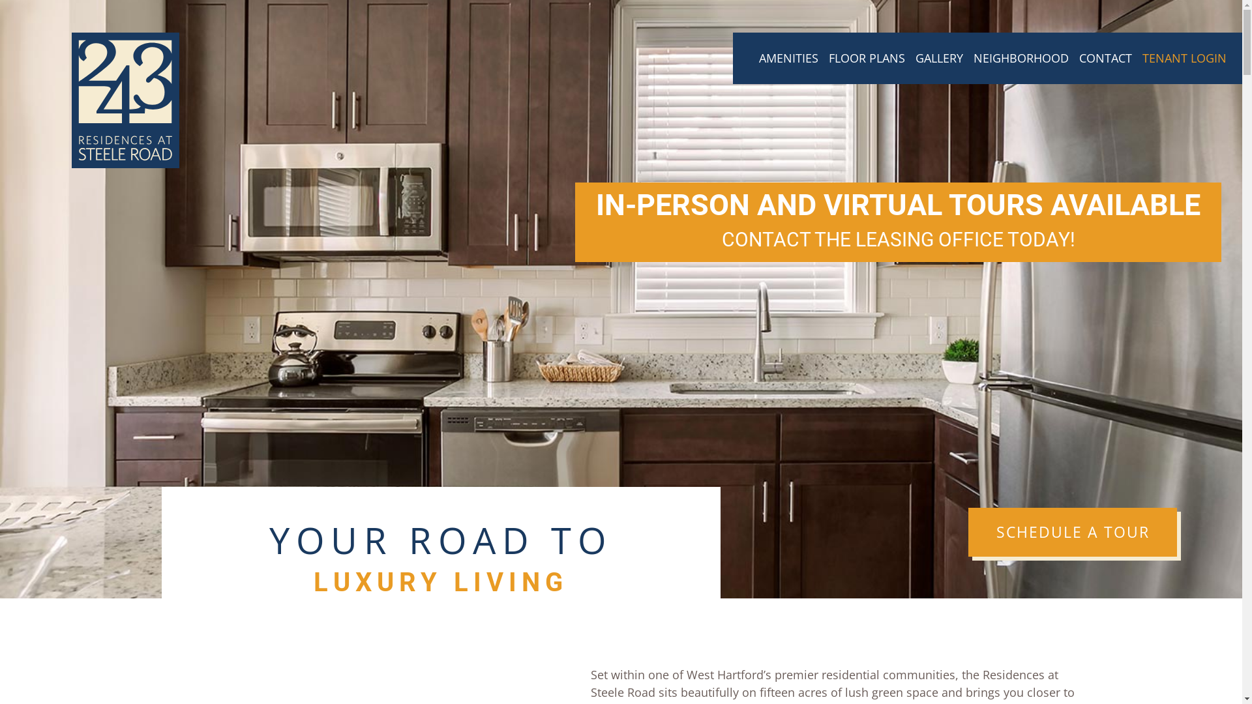  I want to click on FLOOR PLANS
(CURRENT), so click(867, 59).